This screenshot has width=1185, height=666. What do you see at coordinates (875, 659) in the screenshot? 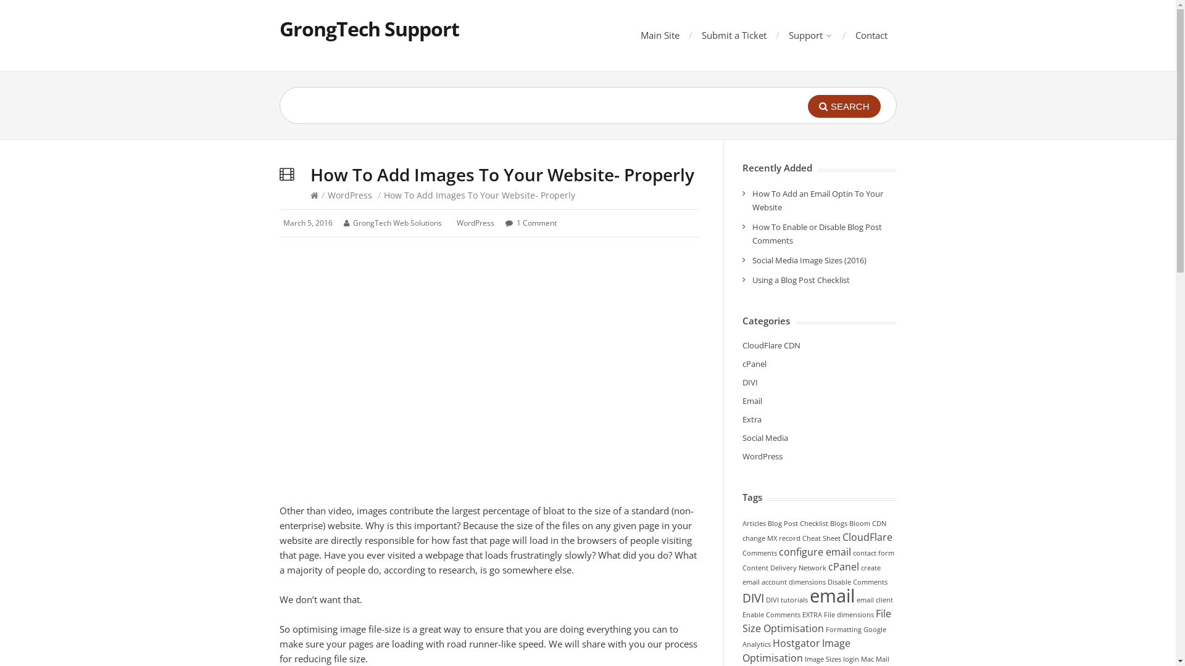
I see `Mac Mail` at bounding box center [875, 659].